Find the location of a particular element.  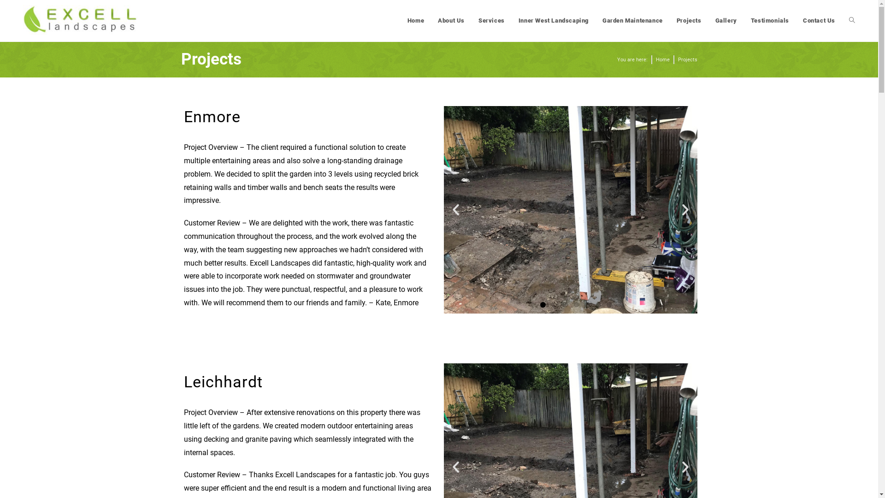

Garden Maintenance is located at coordinates (632, 21).